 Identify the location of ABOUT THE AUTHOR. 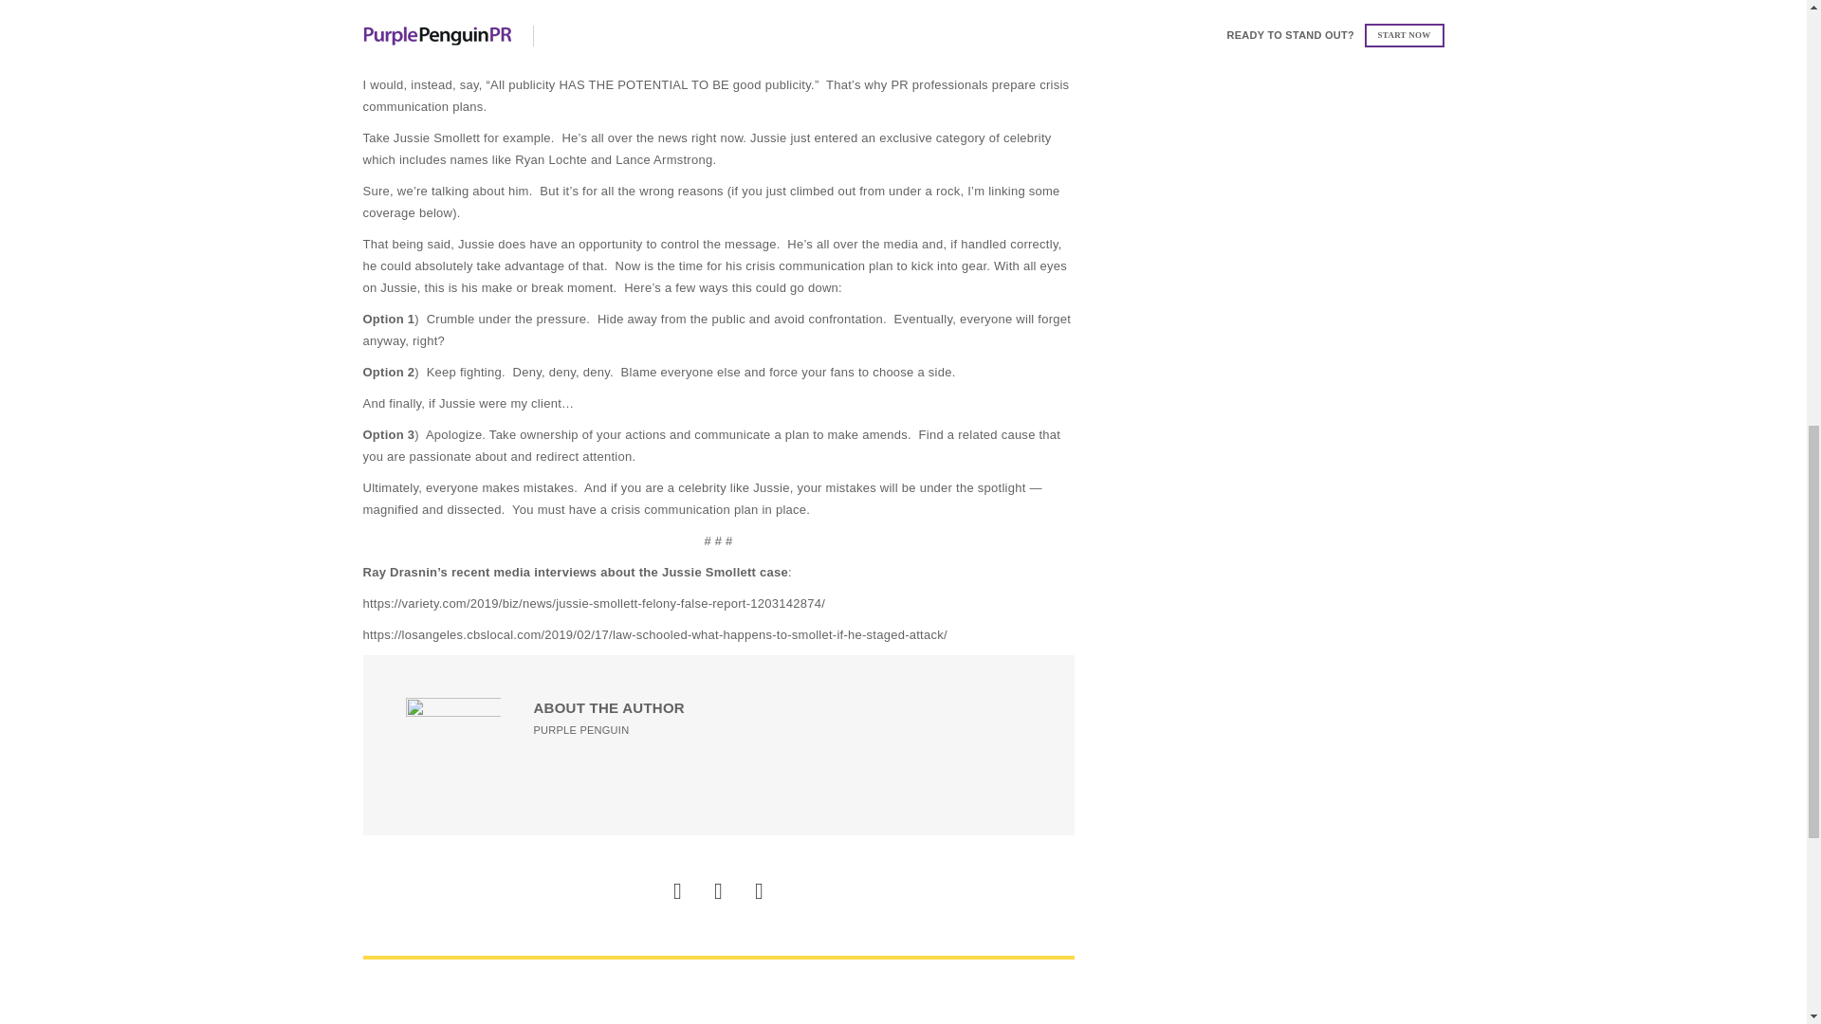
(609, 707).